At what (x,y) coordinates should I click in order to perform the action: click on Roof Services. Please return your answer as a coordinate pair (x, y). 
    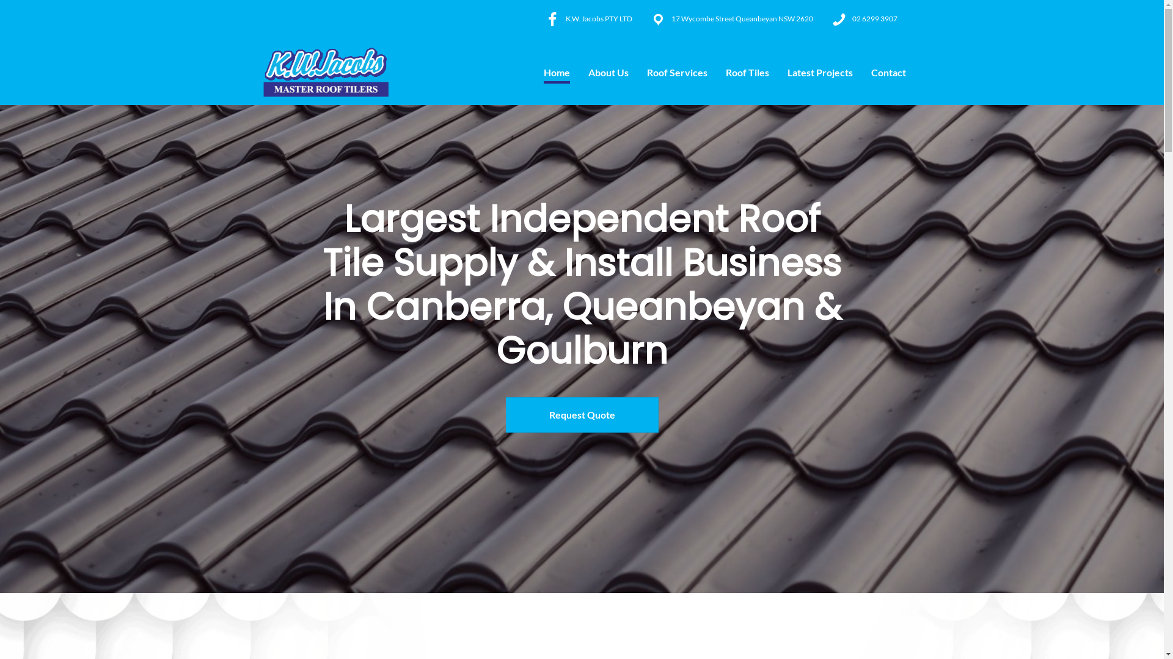
    Looking at the image, I should click on (677, 73).